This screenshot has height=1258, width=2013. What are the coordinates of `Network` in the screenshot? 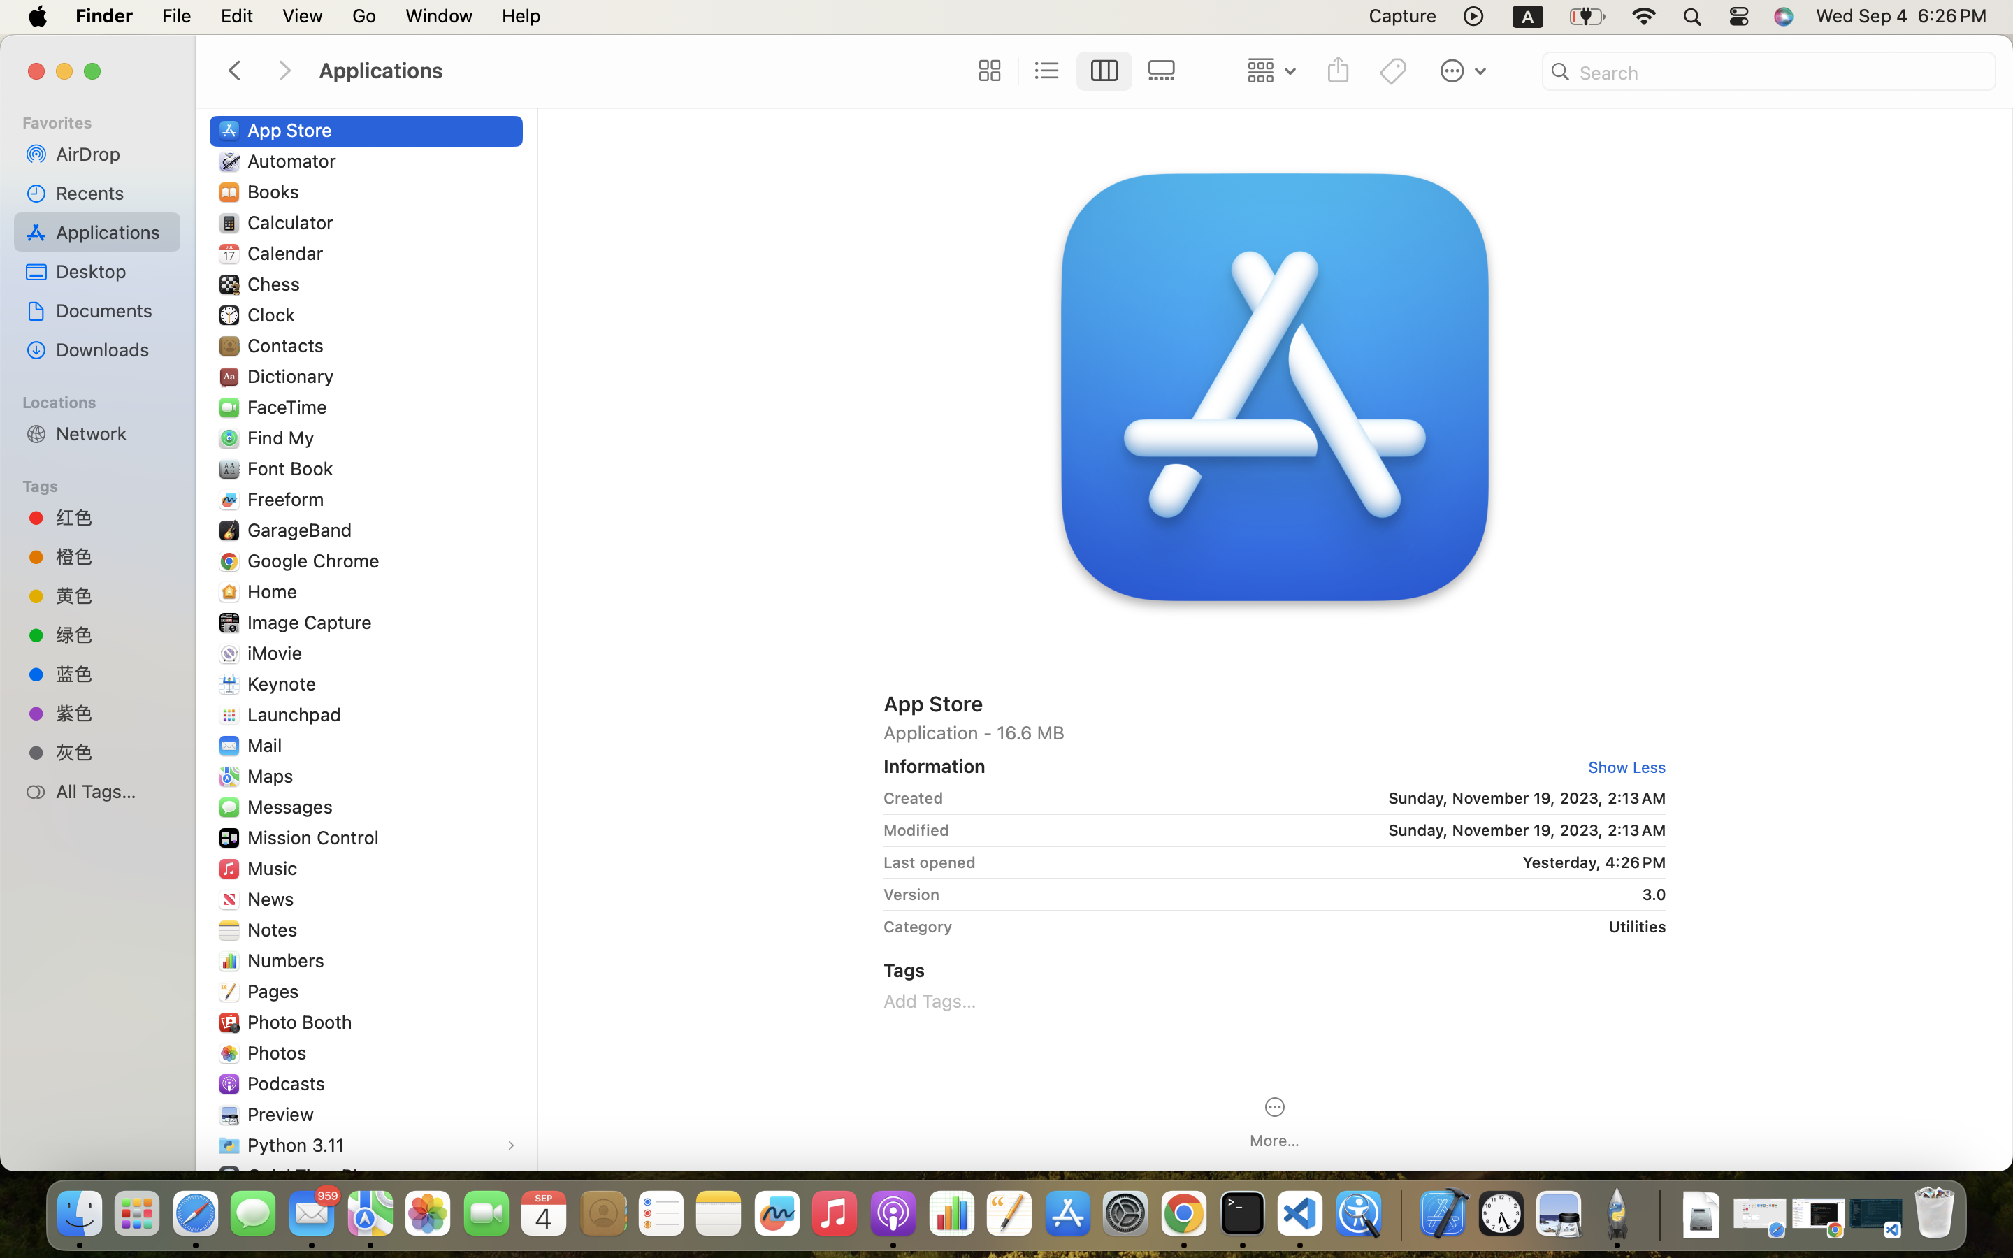 It's located at (113, 433).